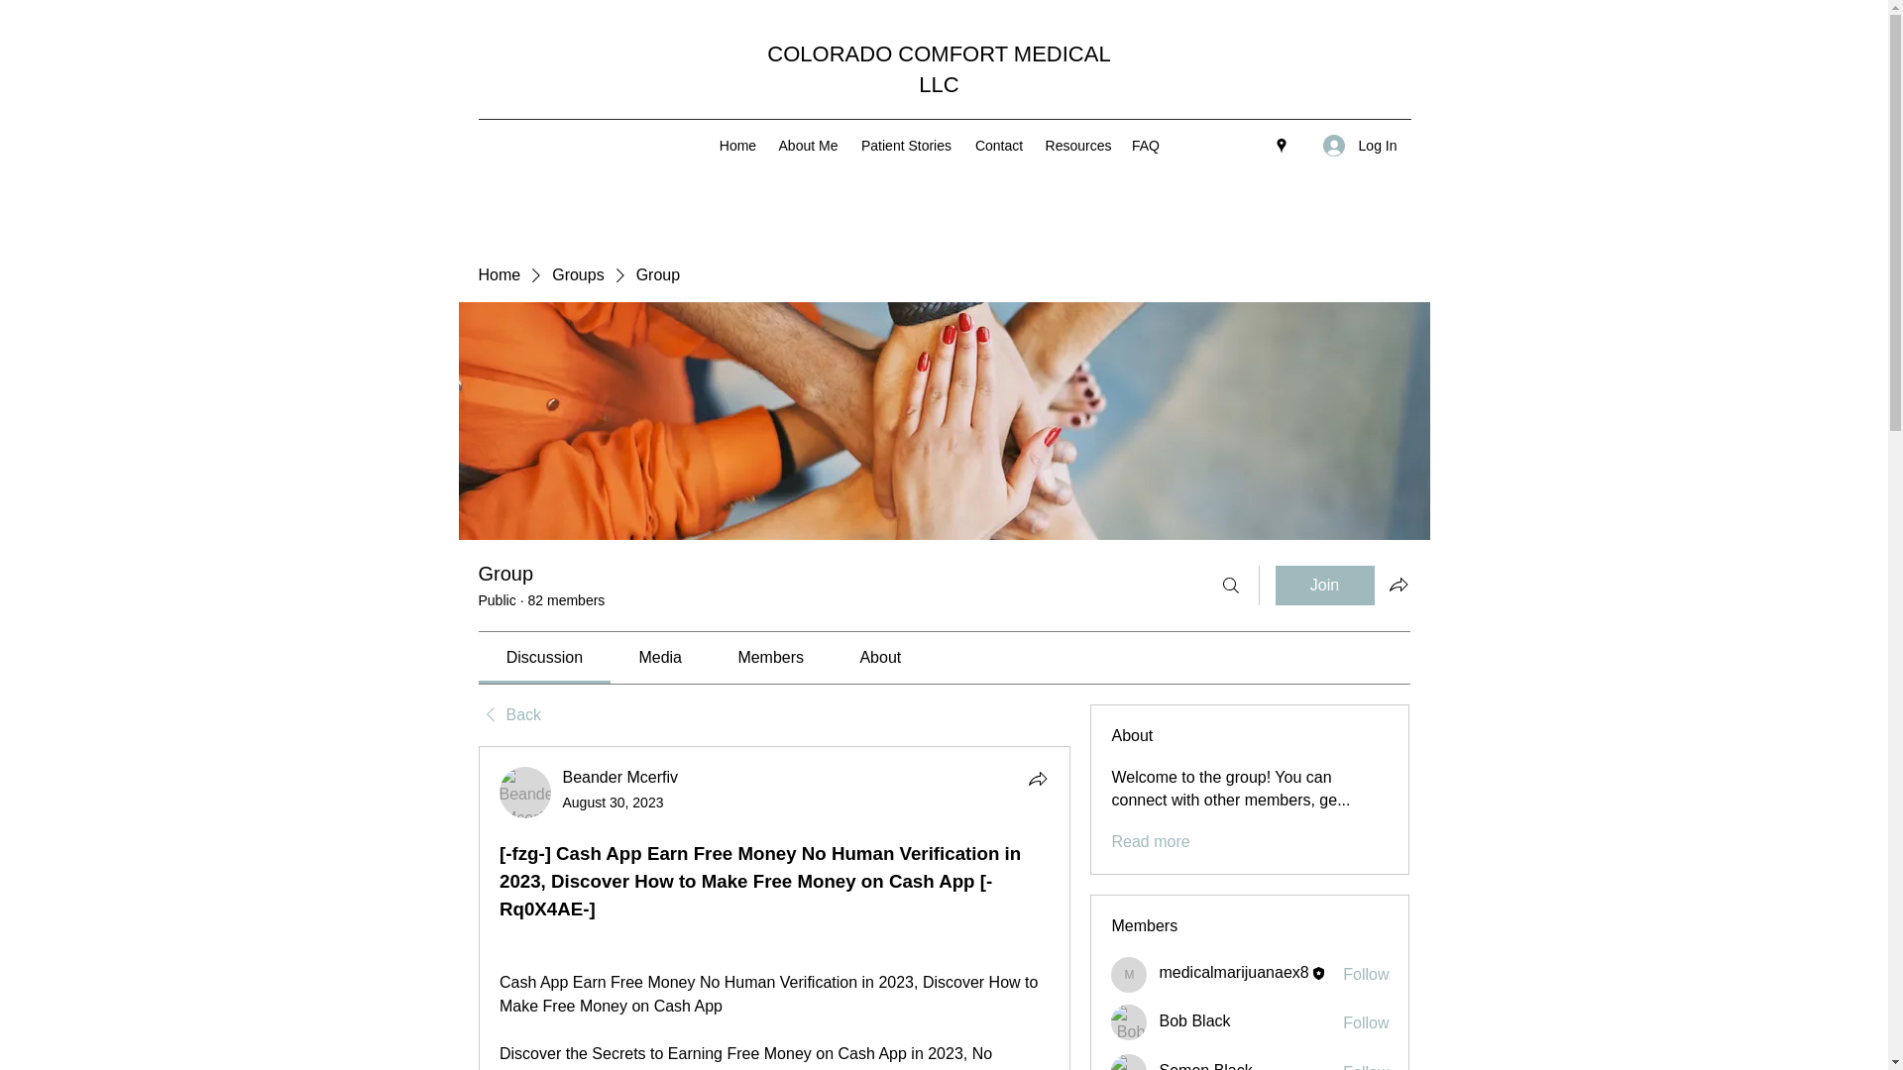 This screenshot has height=1070, width=1903. What do you see at coordinates (1366, 975) in the screenshot?
I see `Follow` at bounding box center [1366, 975].